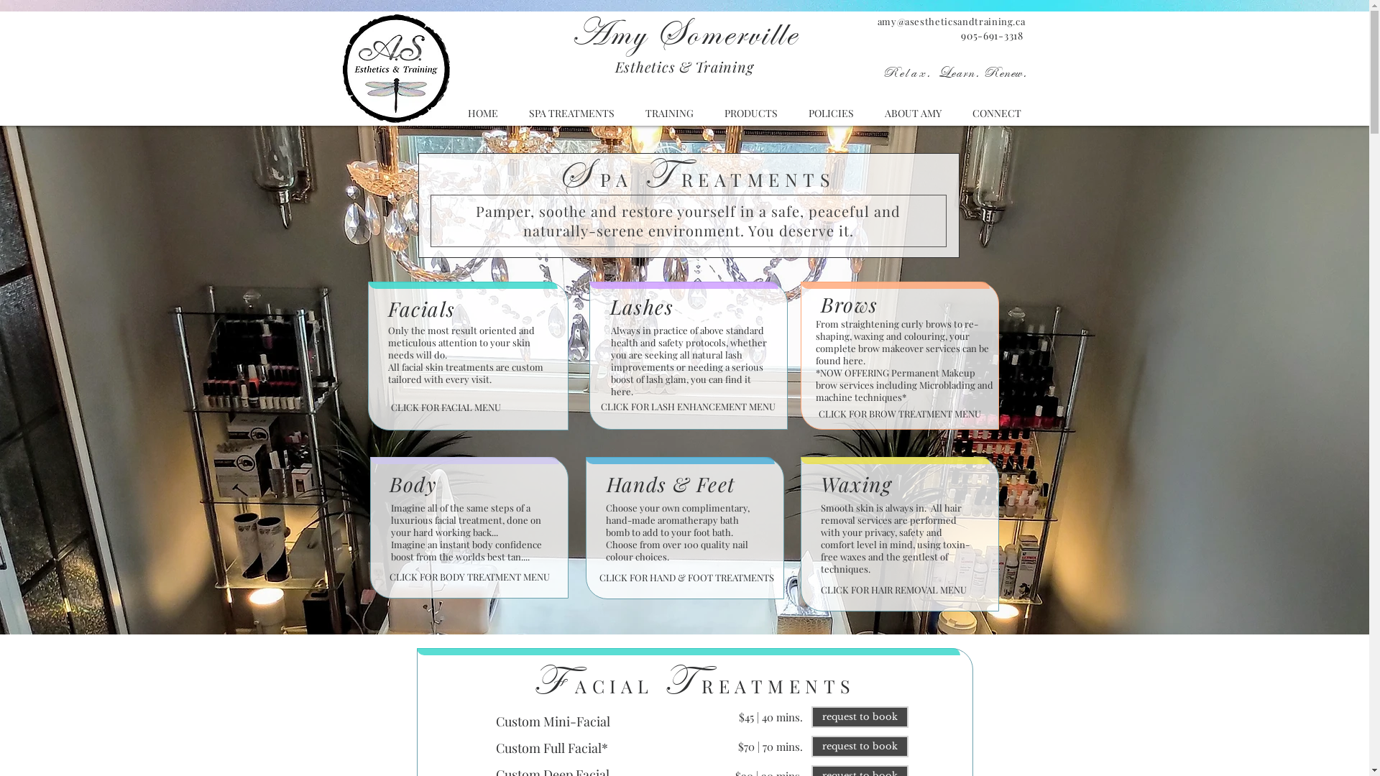 Image resolution: width=1380 pixels, height=776 pixels. What do you see at coordinates (626, 407) in the screenshot?
I see `CLICK FOR ` at bounding box center [626, 407].